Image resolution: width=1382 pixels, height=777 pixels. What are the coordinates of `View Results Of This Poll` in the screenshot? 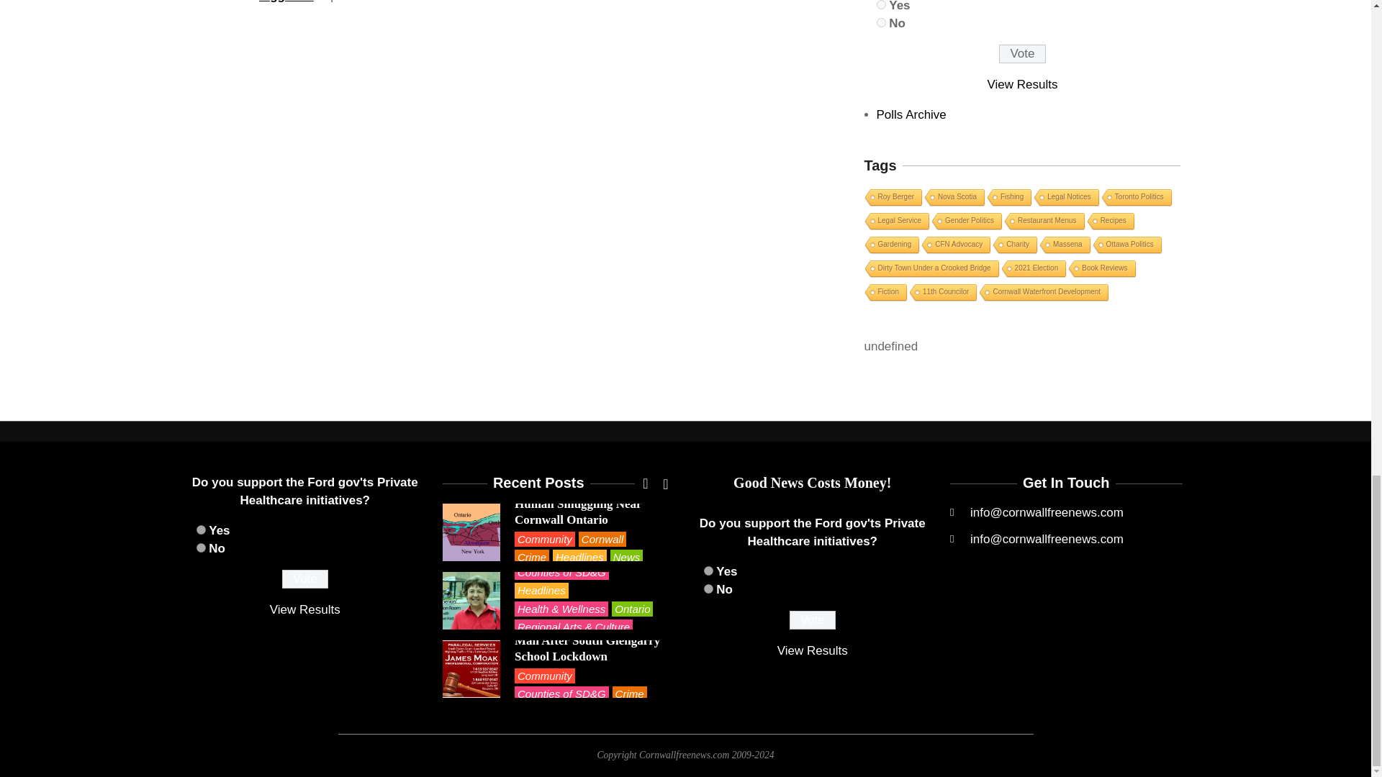 It's located at (304, 610).